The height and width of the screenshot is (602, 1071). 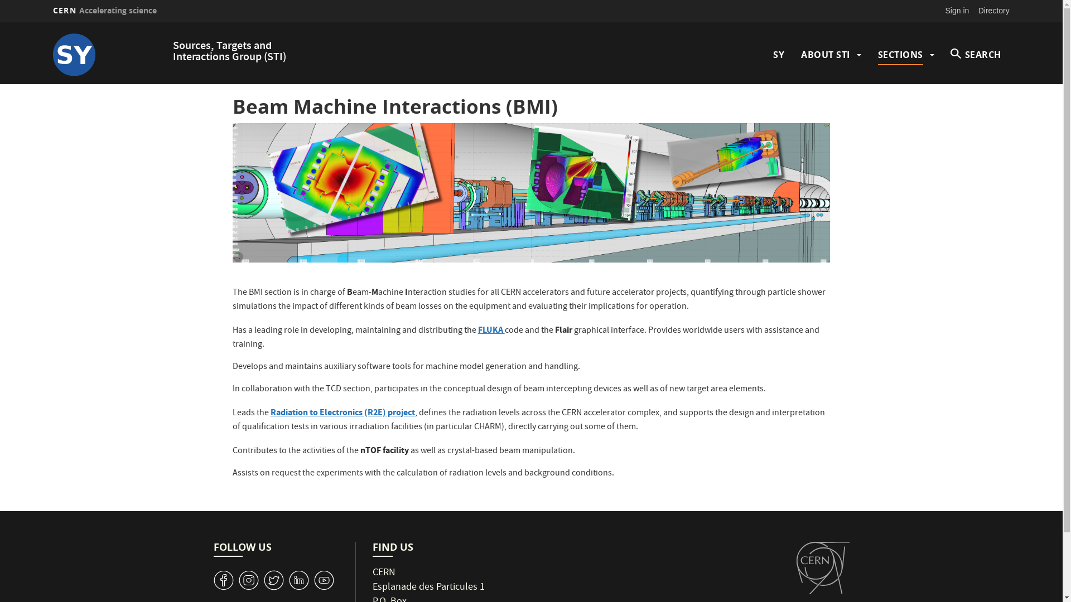 I want to click on SY, so click(x=779, y=55).